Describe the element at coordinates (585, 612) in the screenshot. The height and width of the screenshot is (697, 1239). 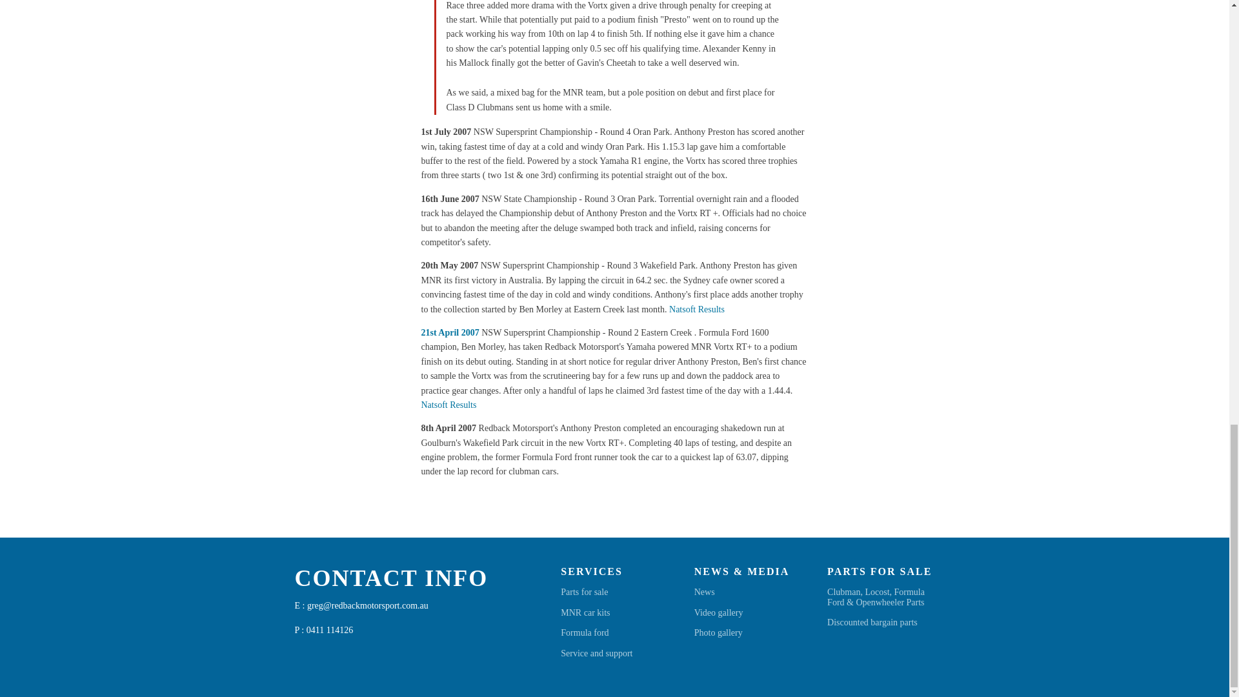
I see `MNR car kits` at that location.